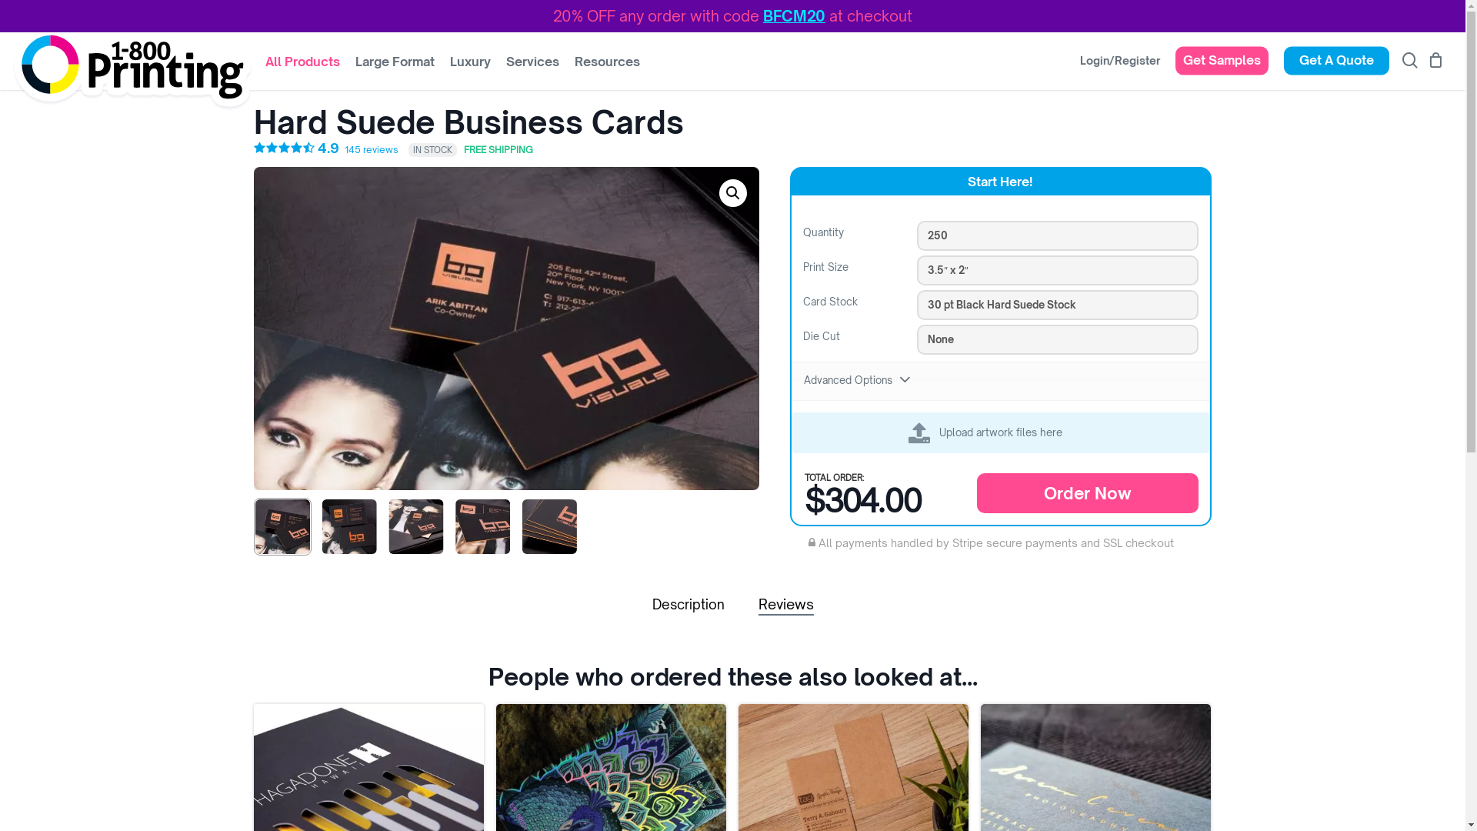 This screenshot has width=1477, height=831. Describe the element at coordinates (608, 69) in the screenshot. I see `Resources` at that location.